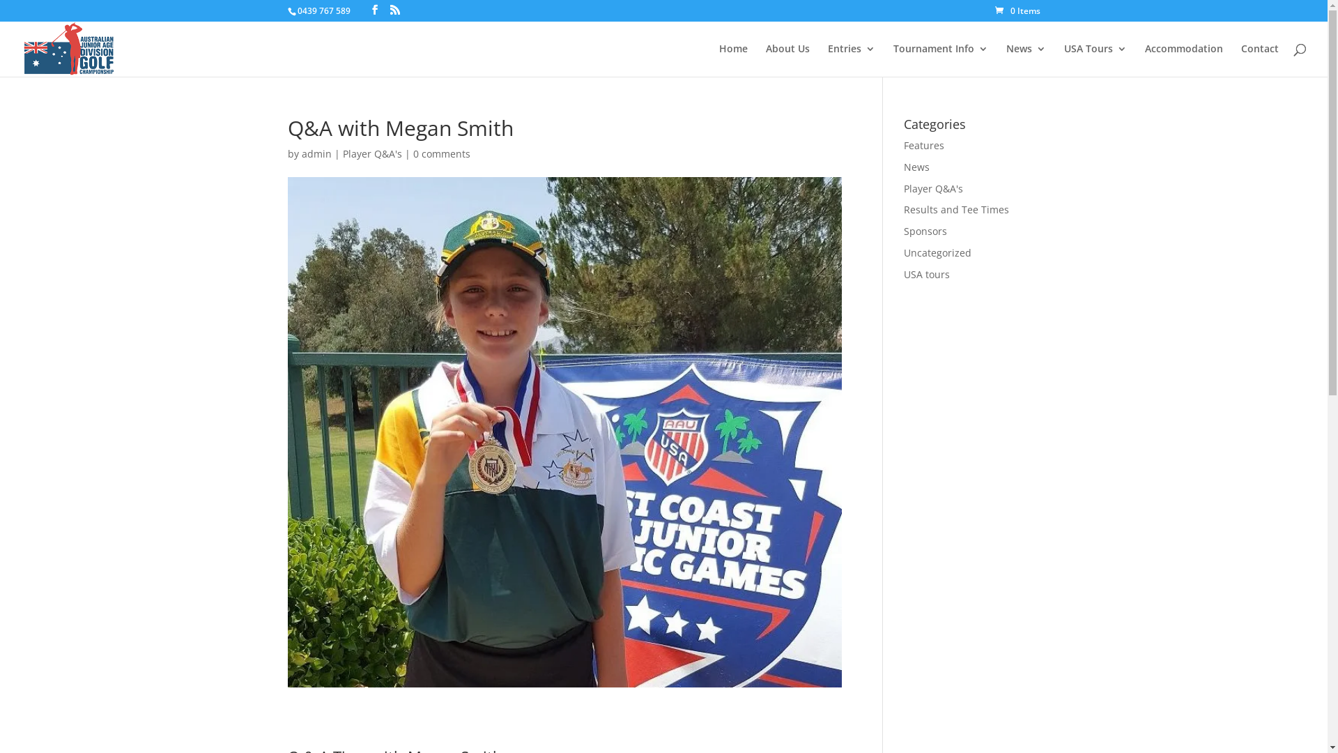 The width and height of the screenshot is (1338, 753). What do you see at coordinates (733, 60) in the screenshot?
I see `Home` at bounding box center [733, 60].